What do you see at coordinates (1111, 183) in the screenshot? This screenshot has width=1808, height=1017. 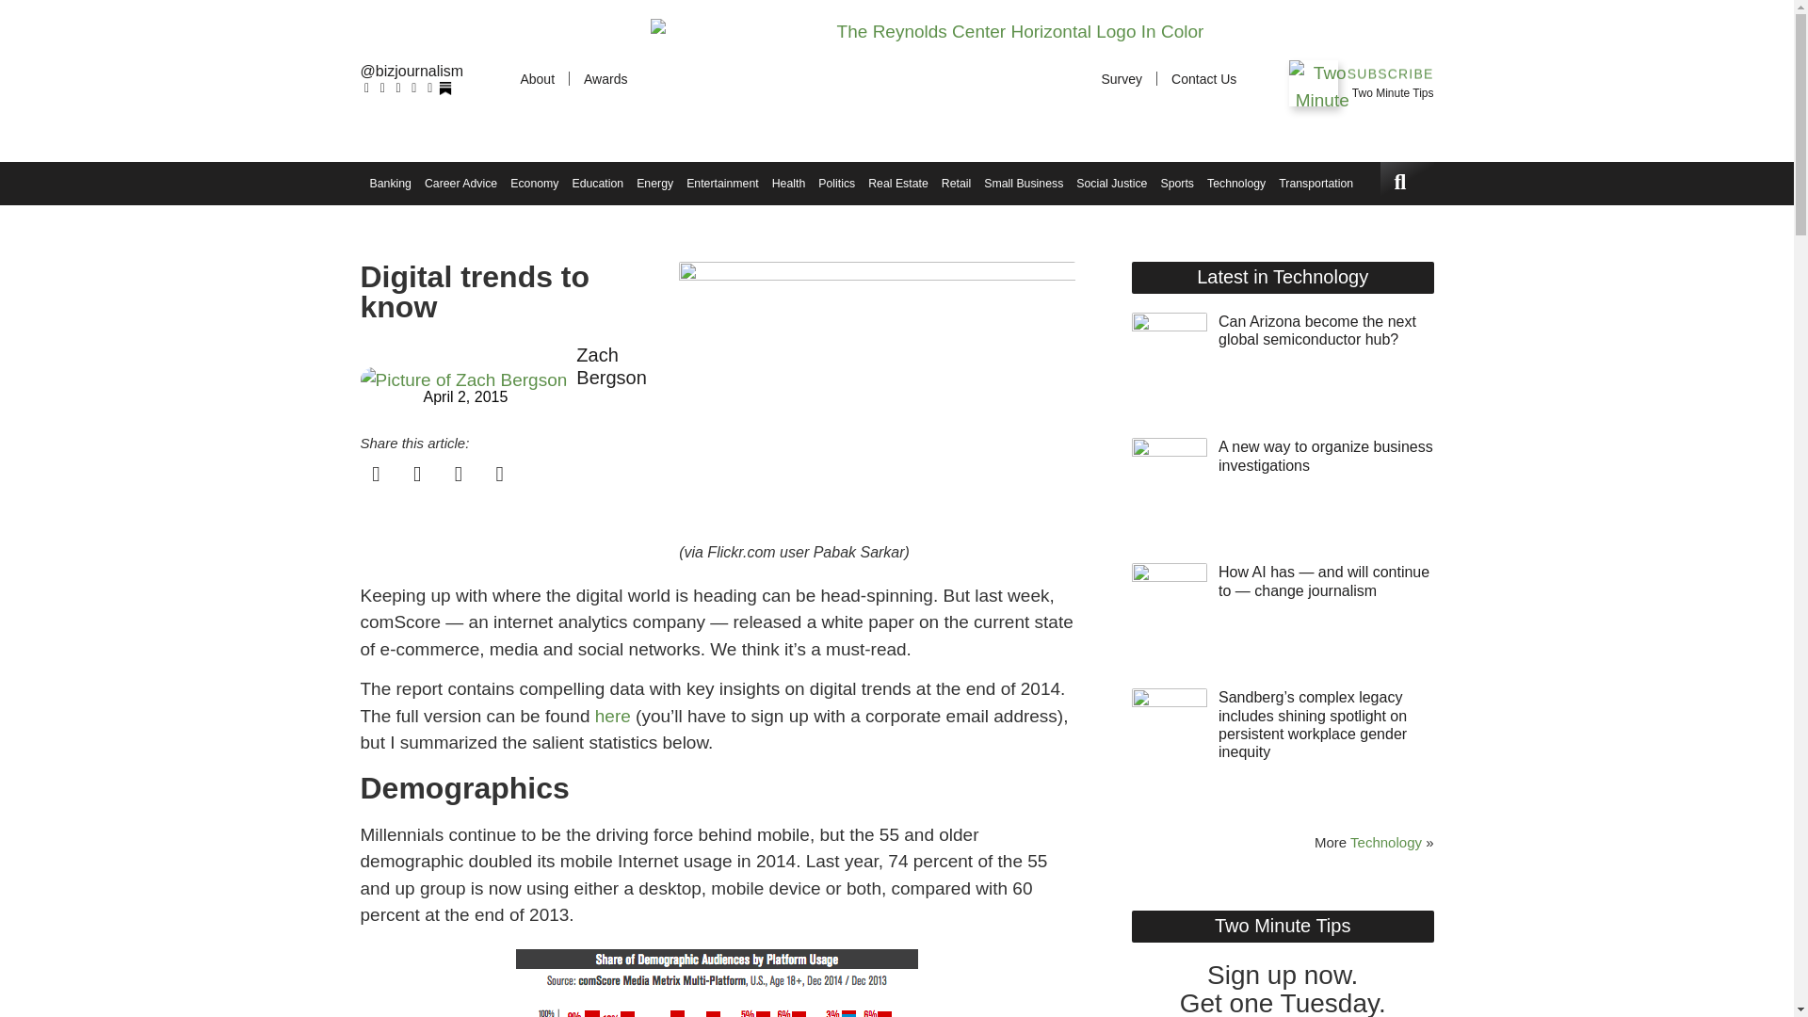 I see `Social Justice` at bounding box center [1111, 183].